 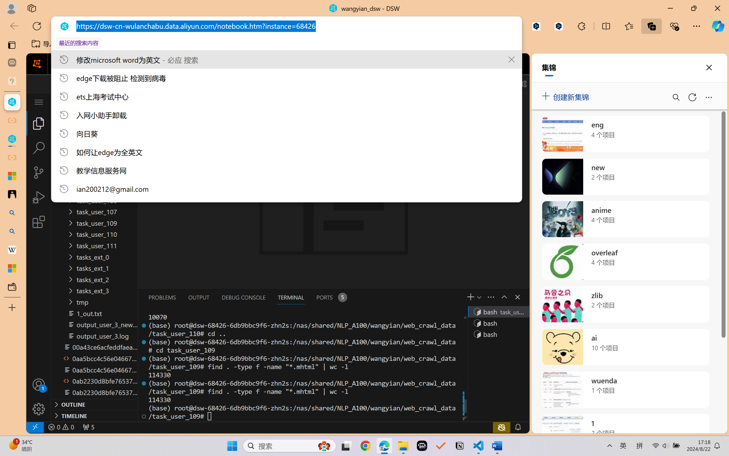 I want to click on Transformer Circuits Thread, so click(x=357, y=44).